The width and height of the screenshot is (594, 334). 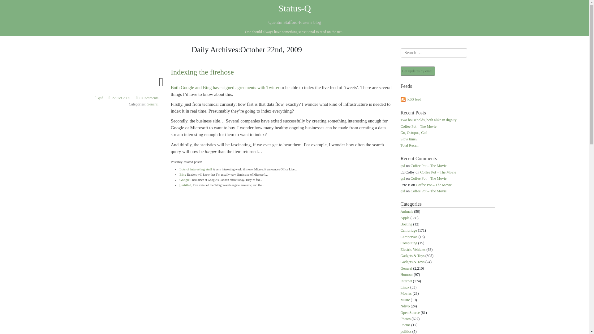 What do you see at coordinates (408, 243) in the screenshot?
I see `Computing` at bounding box center [408, 243].